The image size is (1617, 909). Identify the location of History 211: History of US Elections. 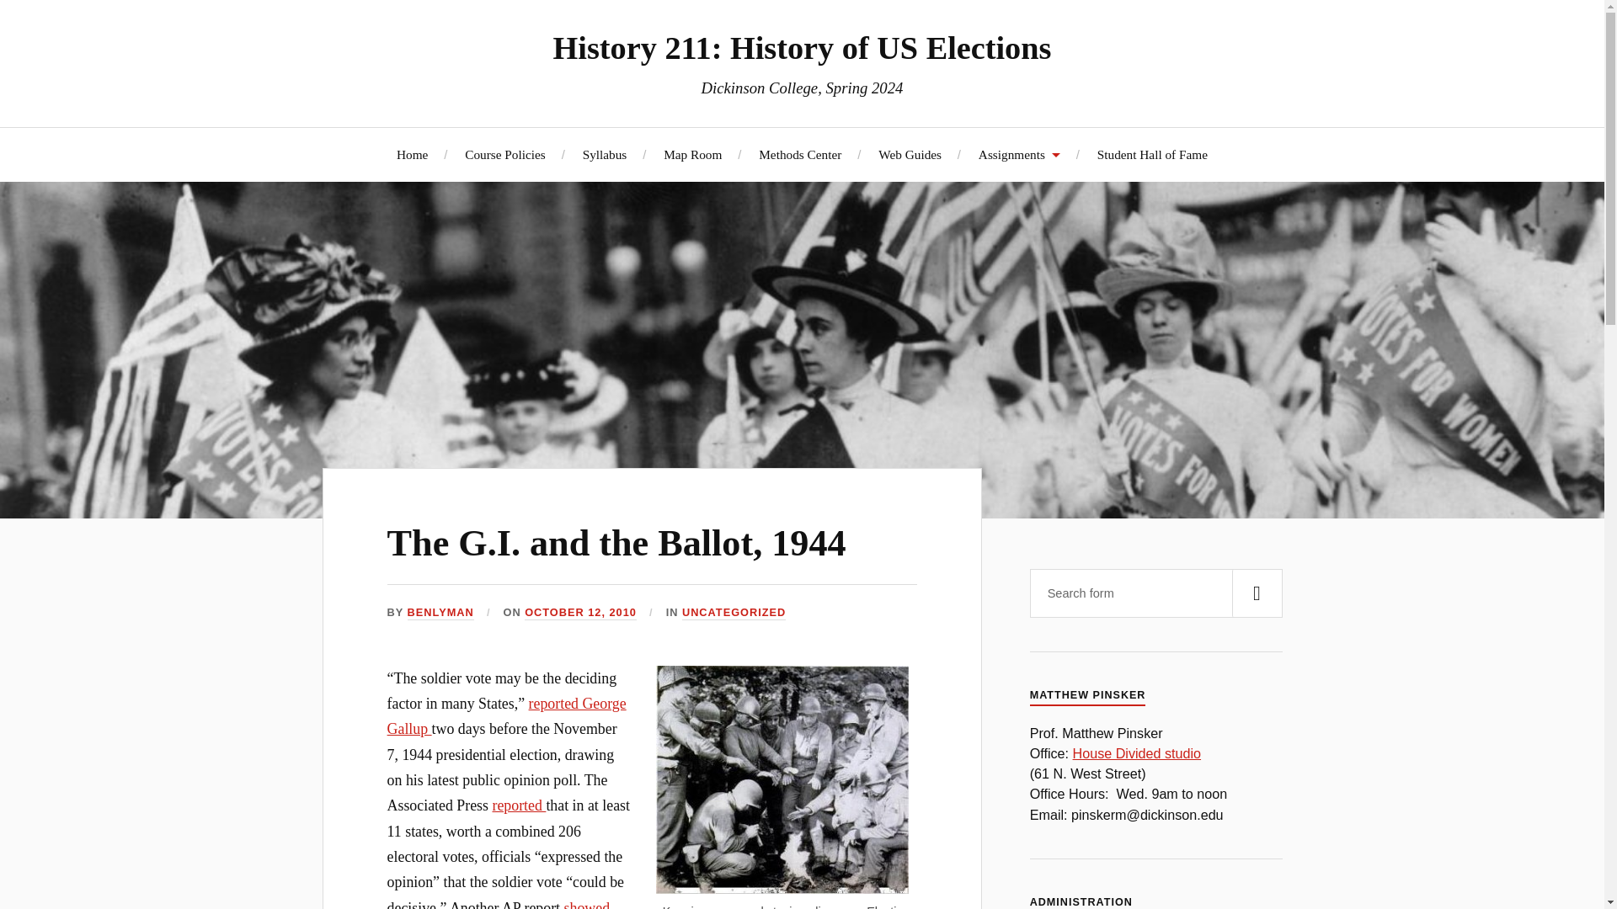
(802, 47).